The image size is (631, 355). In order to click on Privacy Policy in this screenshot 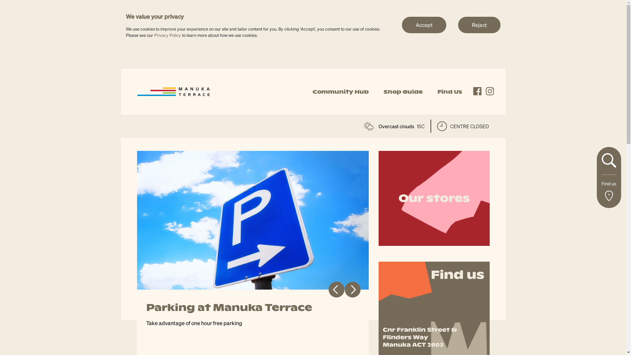, I will do `click(167, 35)`.